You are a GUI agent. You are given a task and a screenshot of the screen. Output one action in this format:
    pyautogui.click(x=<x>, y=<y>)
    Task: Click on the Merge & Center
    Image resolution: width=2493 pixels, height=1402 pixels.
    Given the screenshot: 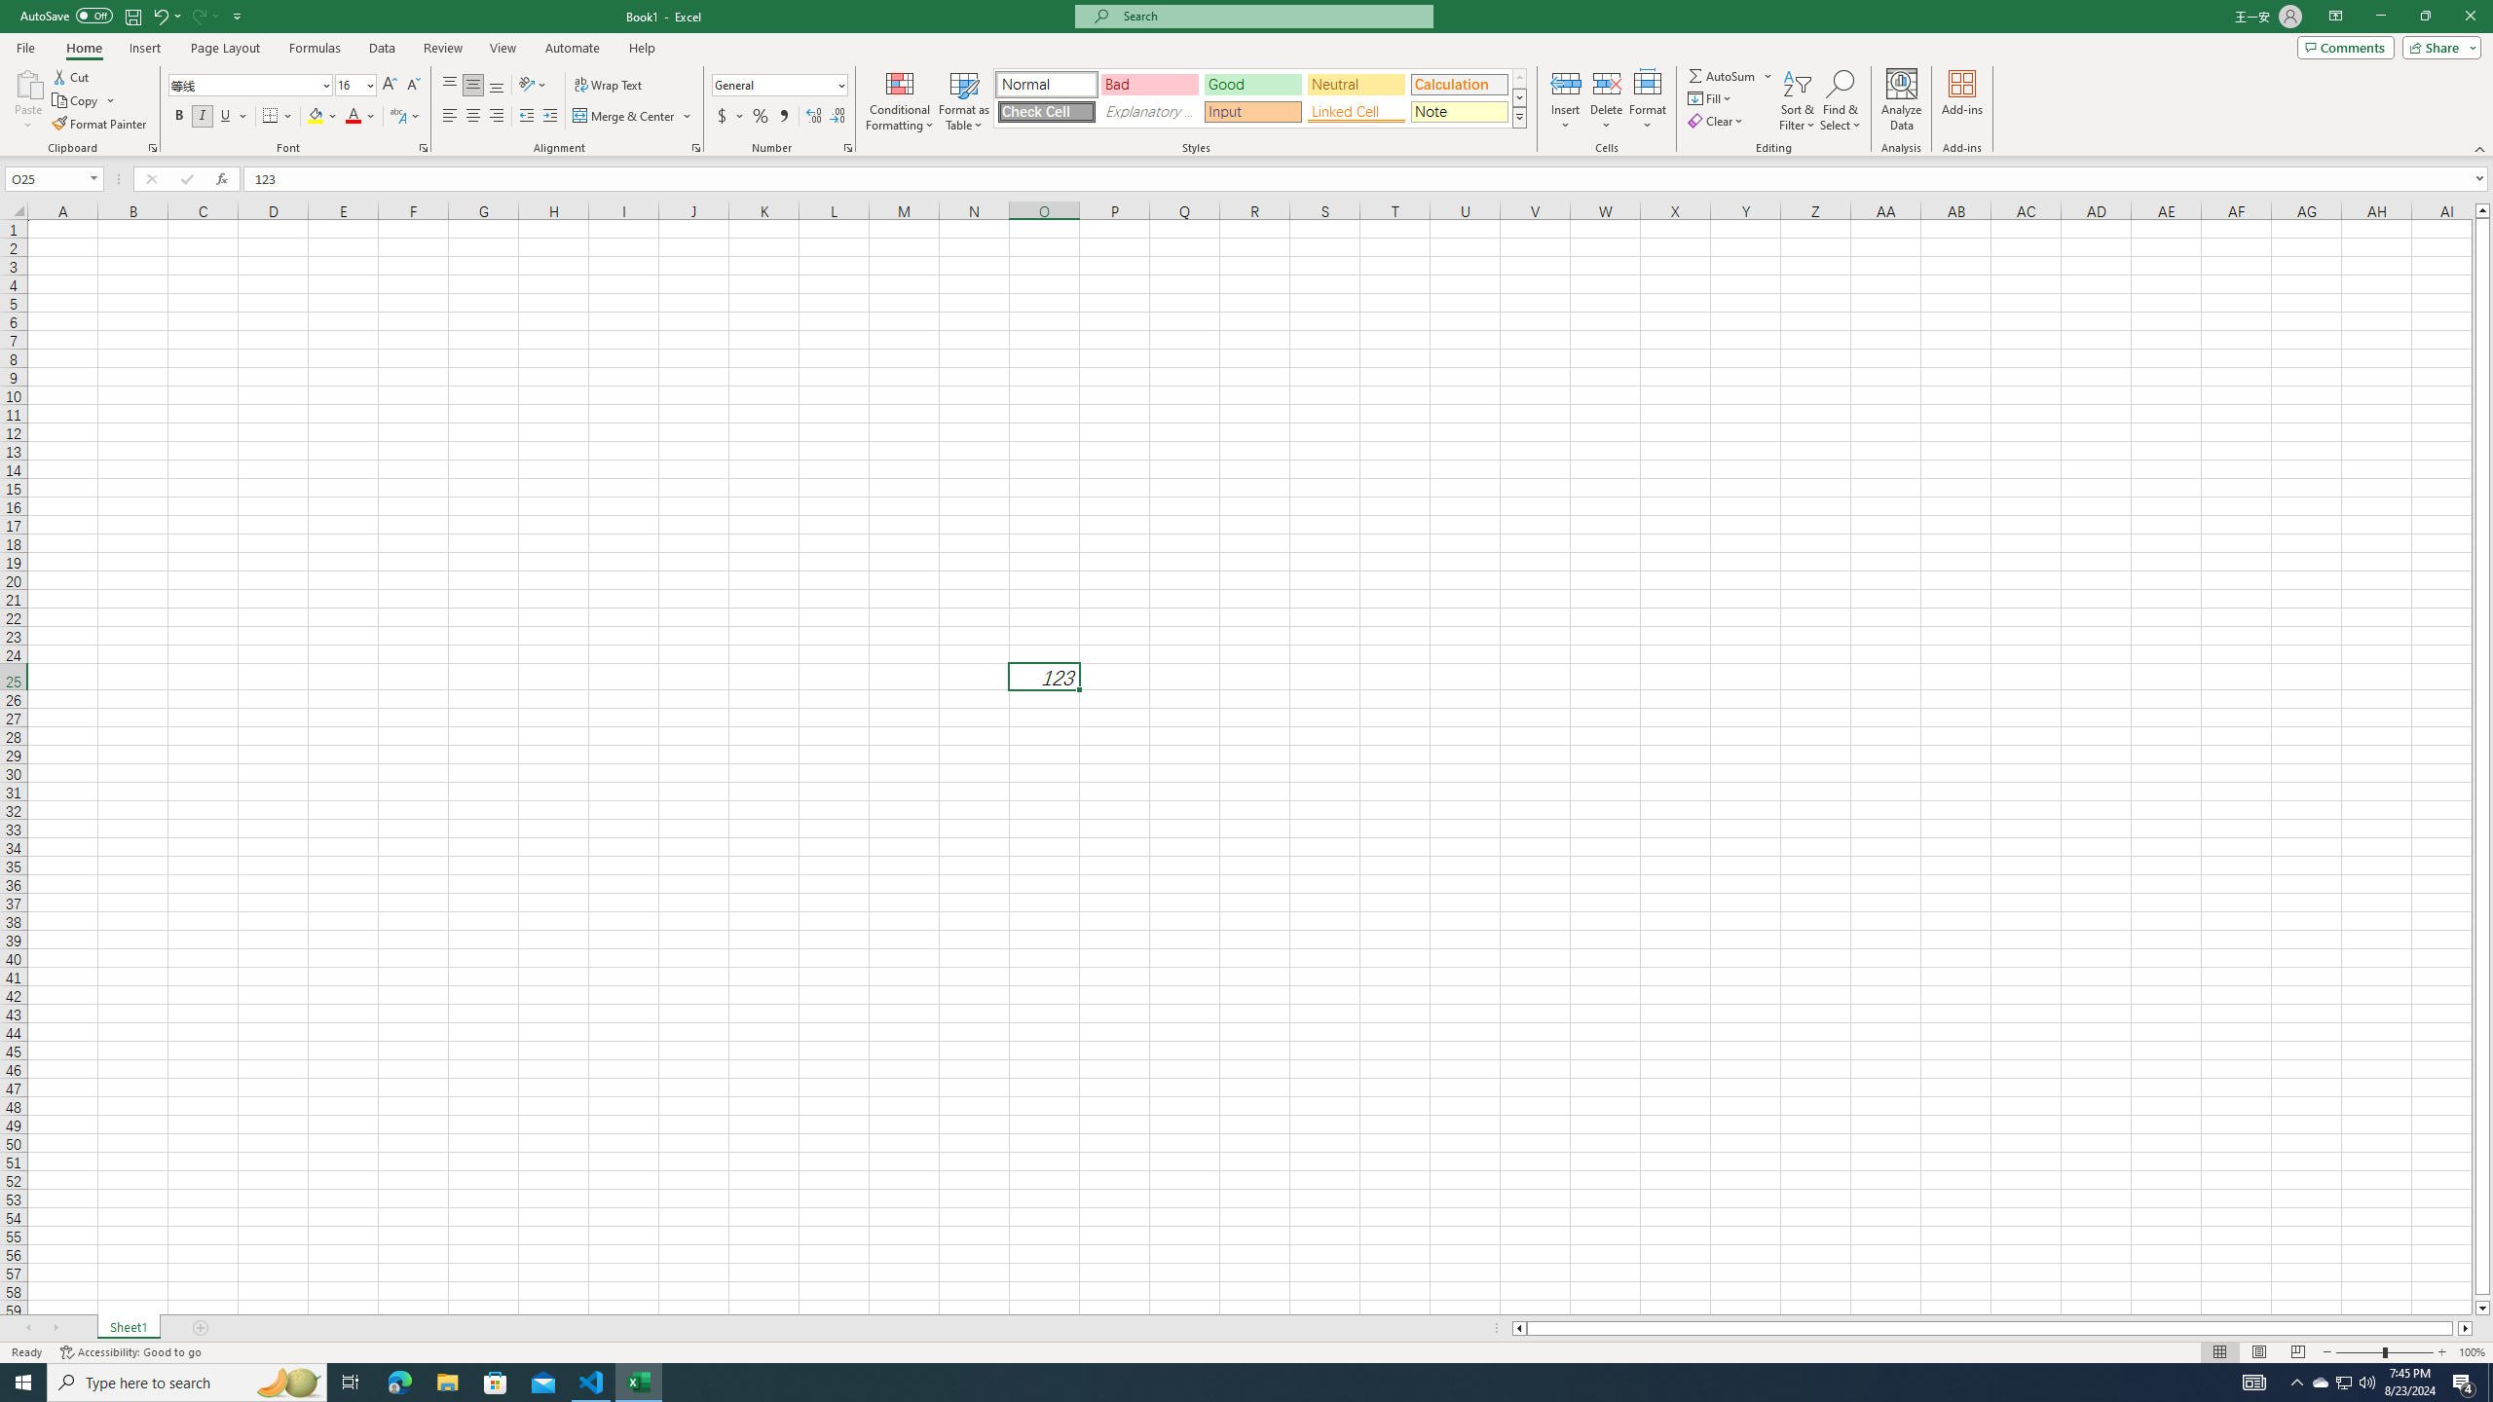 What is the action you would take?
    pyautogui.click(x=633, y=117)
    